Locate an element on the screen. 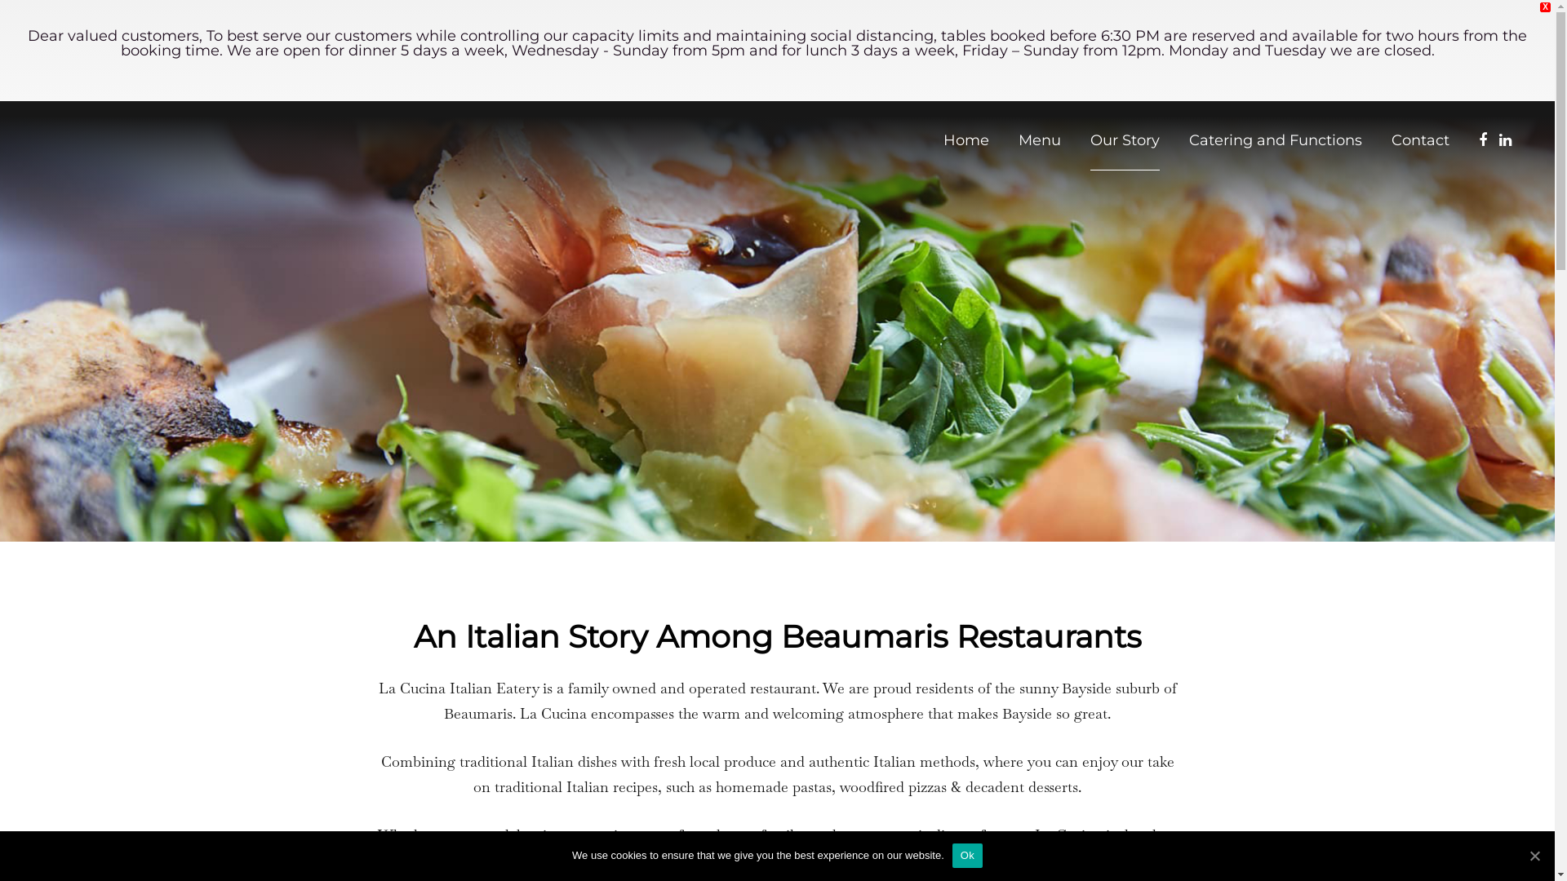 The width and height of the screenshot is (1567, 881). Catering and Functions is located at coordinates (1276, 140).